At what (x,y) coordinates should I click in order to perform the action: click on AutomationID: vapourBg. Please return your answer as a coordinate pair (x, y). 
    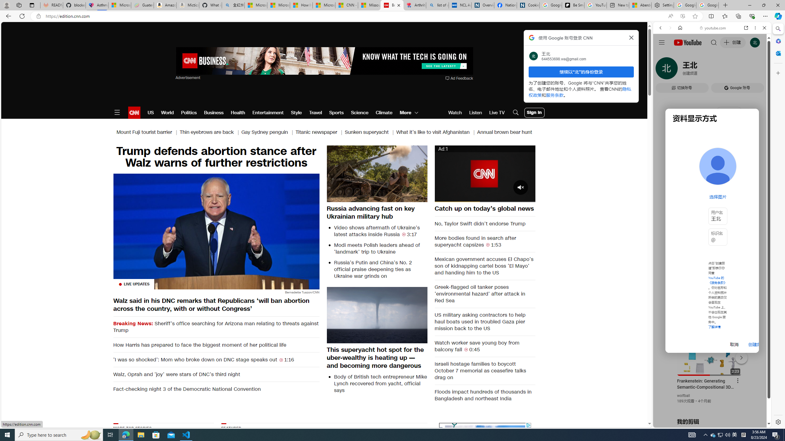
    Looking at the image, I should click on (484, 461).